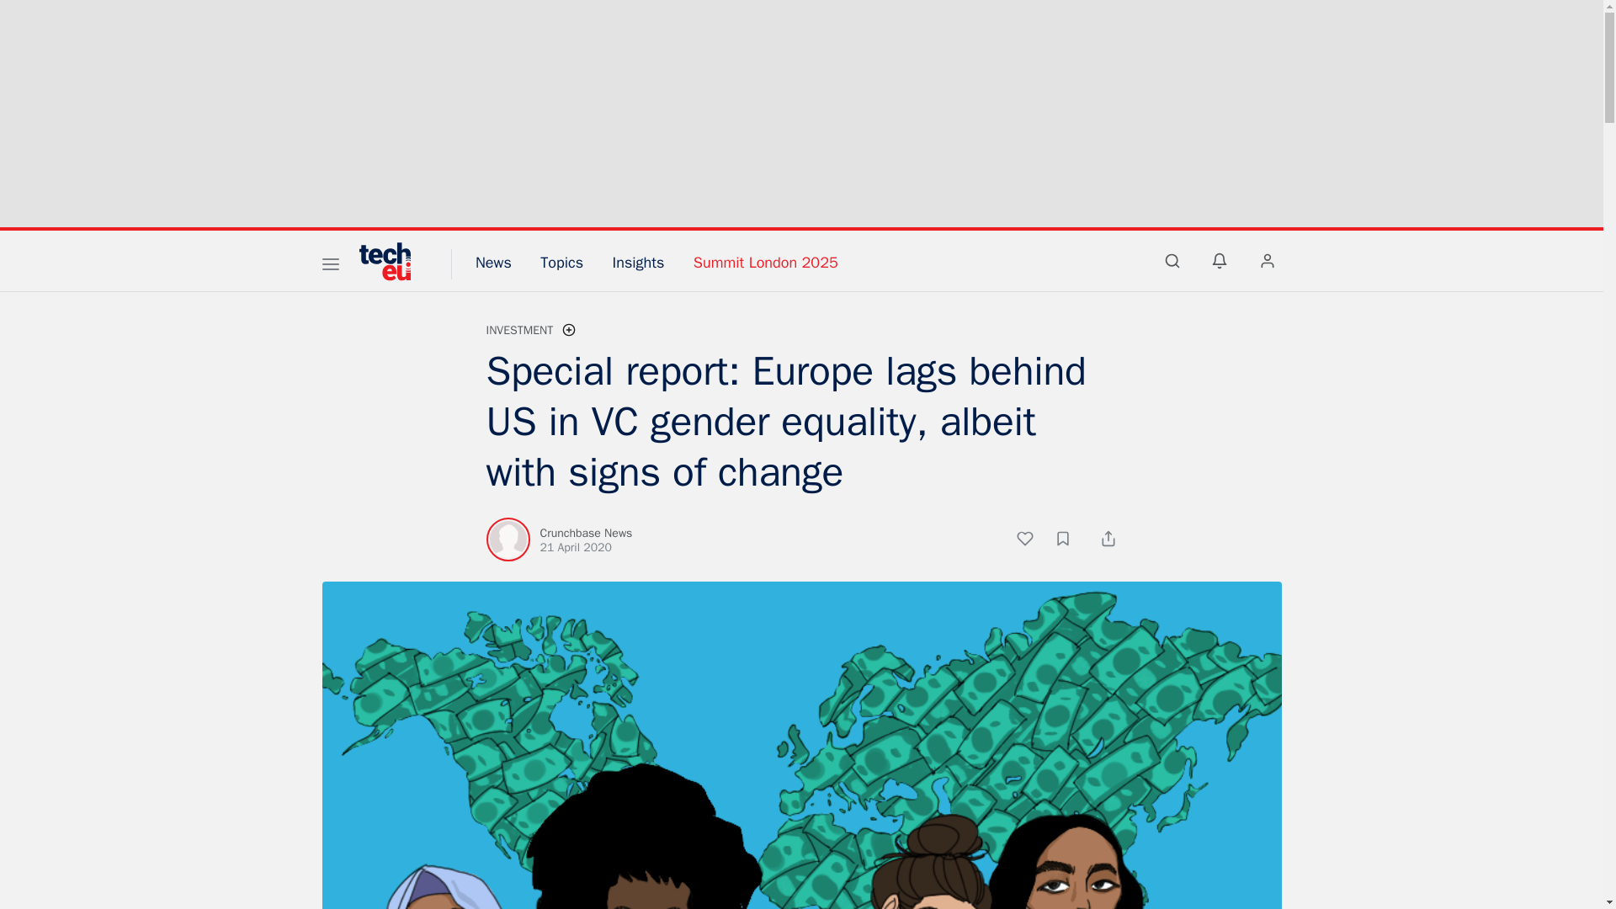 Image resolution: width=1616 pixels, height=909 pixels. Describe the element at coordinates (1034, 540) in the screenshot. I see `Like` at that location.